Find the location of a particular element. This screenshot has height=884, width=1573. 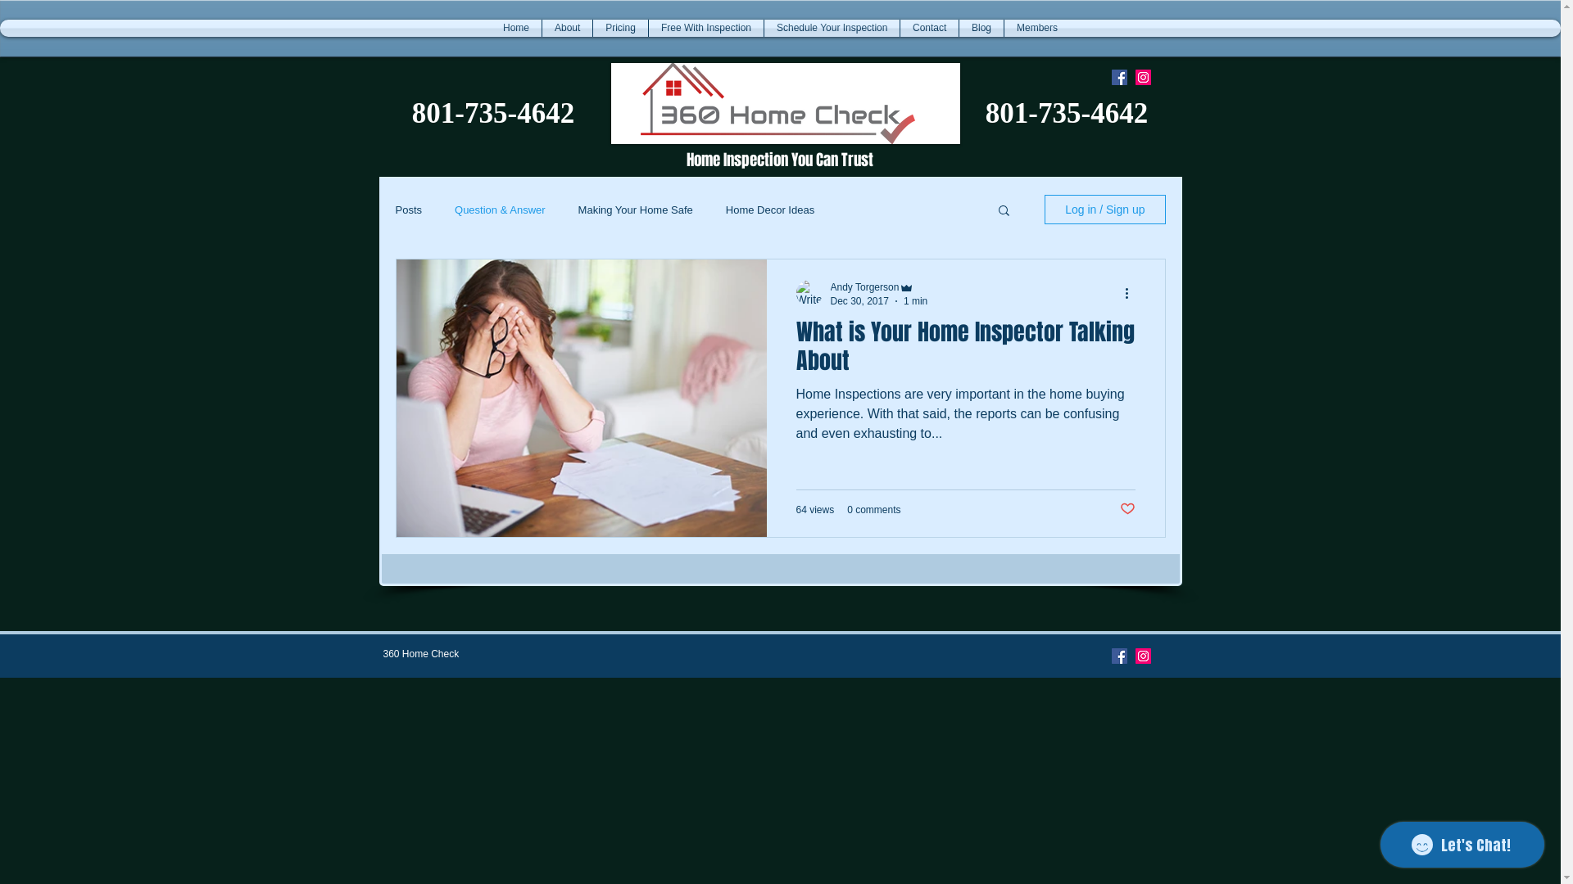

About is located at coordinates (567, 28).